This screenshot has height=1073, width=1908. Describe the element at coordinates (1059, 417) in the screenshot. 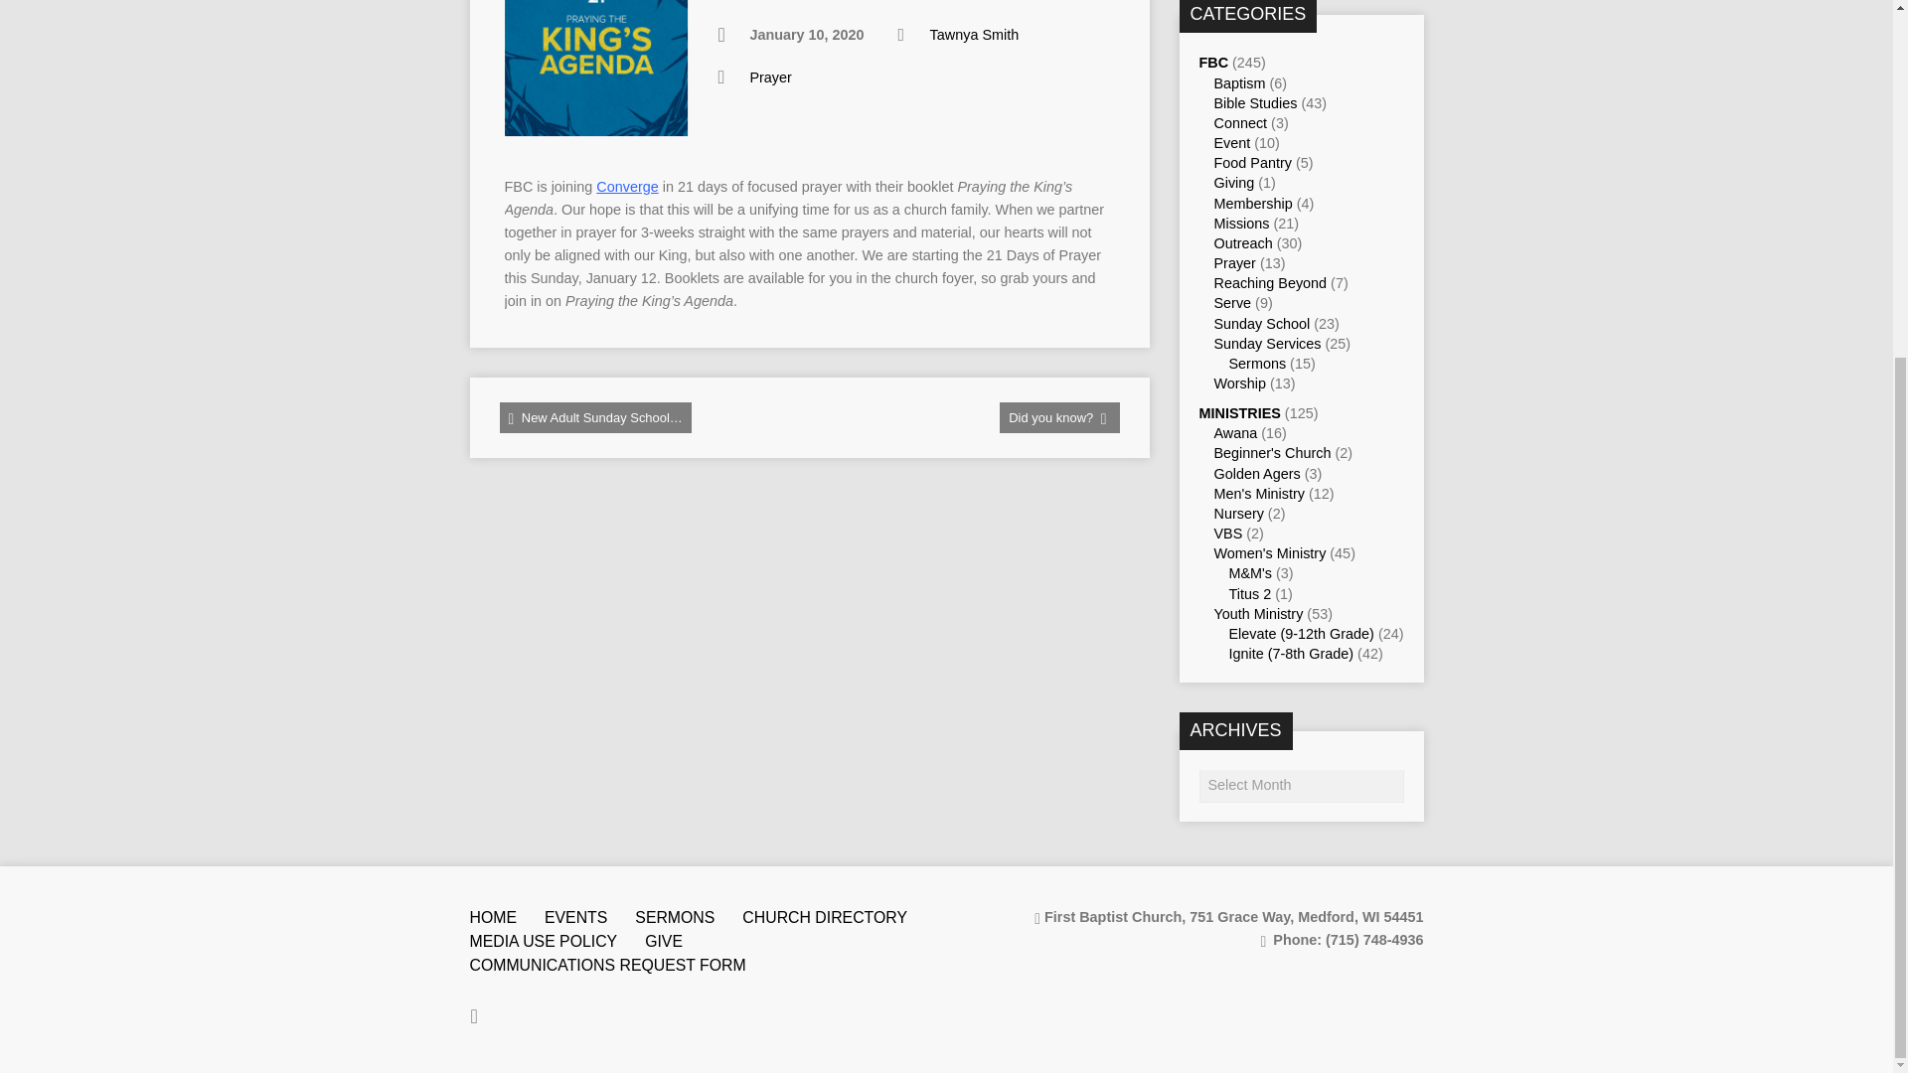

I see `Did you know?` at that location.